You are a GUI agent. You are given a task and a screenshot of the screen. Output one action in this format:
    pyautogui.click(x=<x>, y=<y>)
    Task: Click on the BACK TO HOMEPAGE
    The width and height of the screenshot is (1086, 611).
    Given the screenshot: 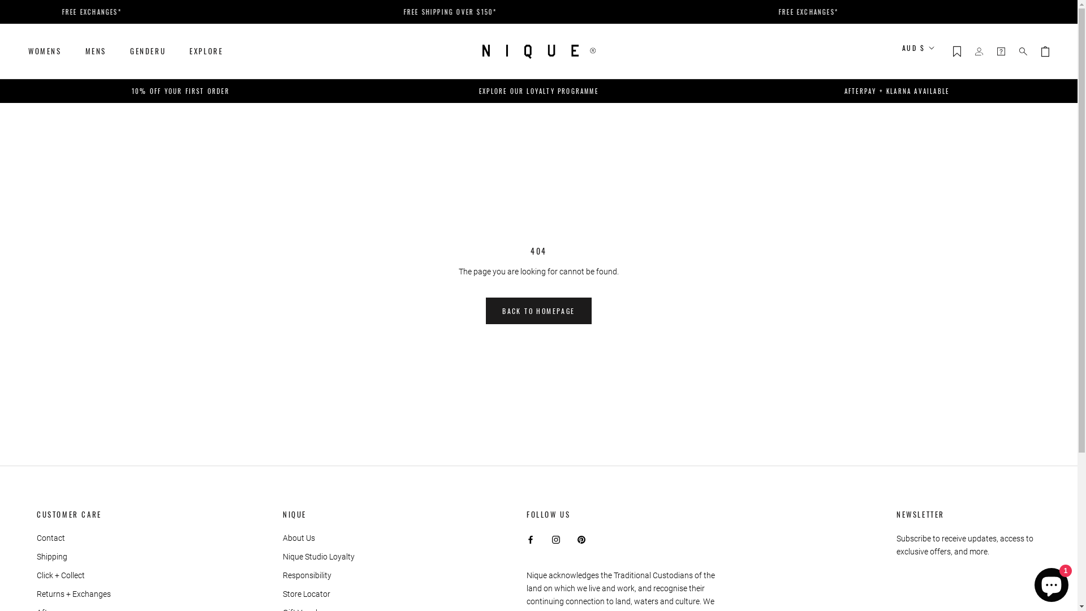 What is the action you would take?
    pyautogui.click(x=538, y=311)
    